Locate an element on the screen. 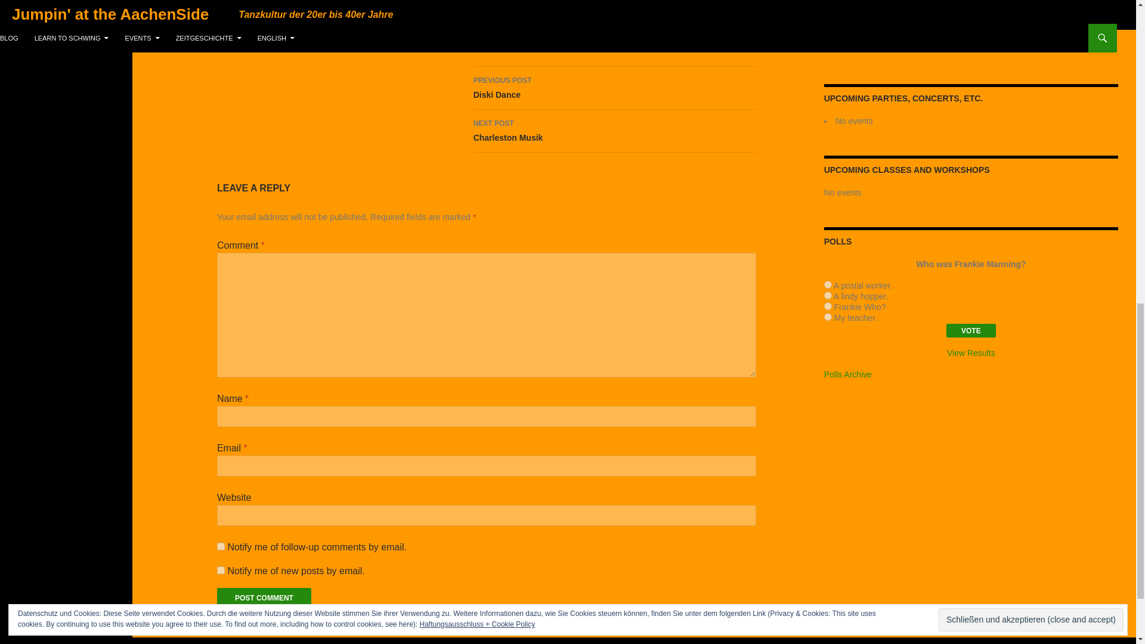 This screenshot has height=644, width=1145. Post Comment is located at coordinates (264, 598).